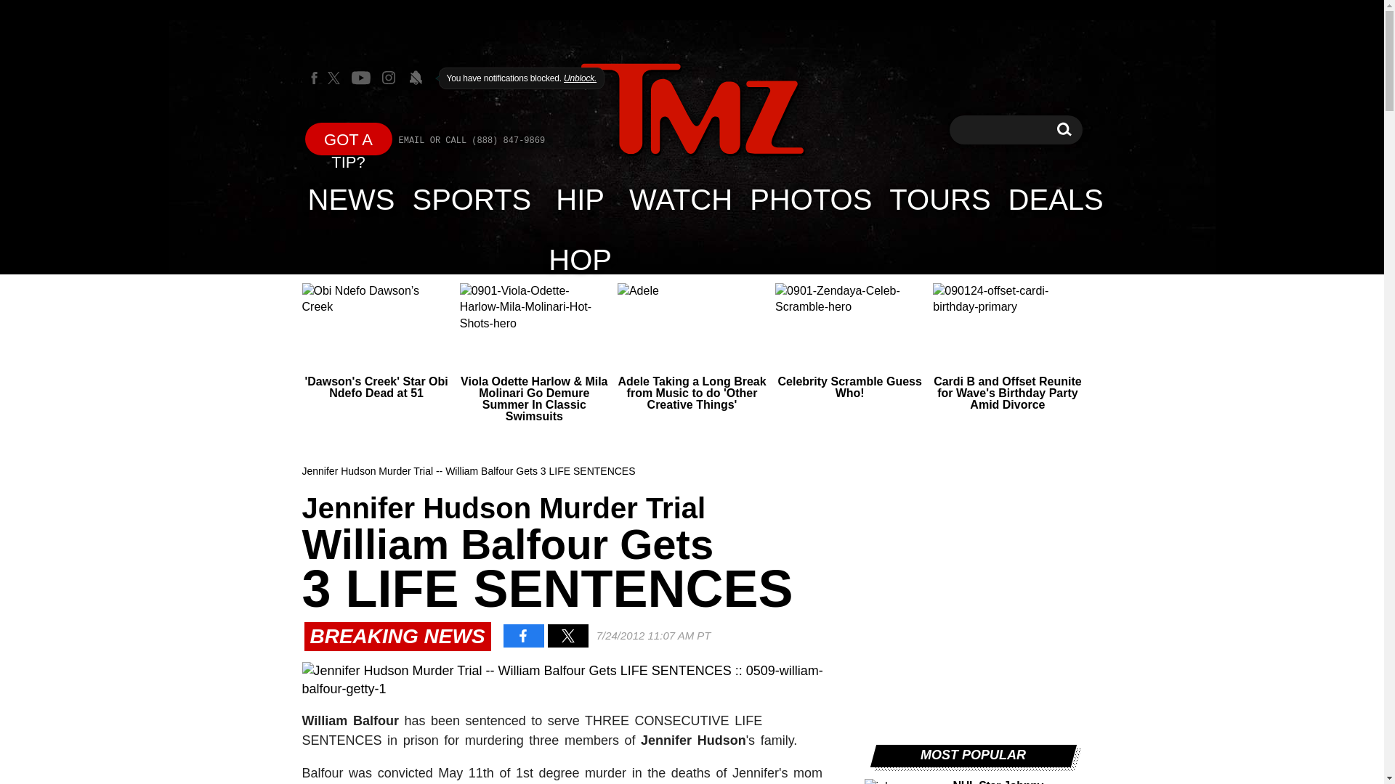 Image resolution: width=1395 pixels, height=784 pixels. Describe the element at coordinates (810, 199) in the screenshot. I see `PHOTOS` at that location.